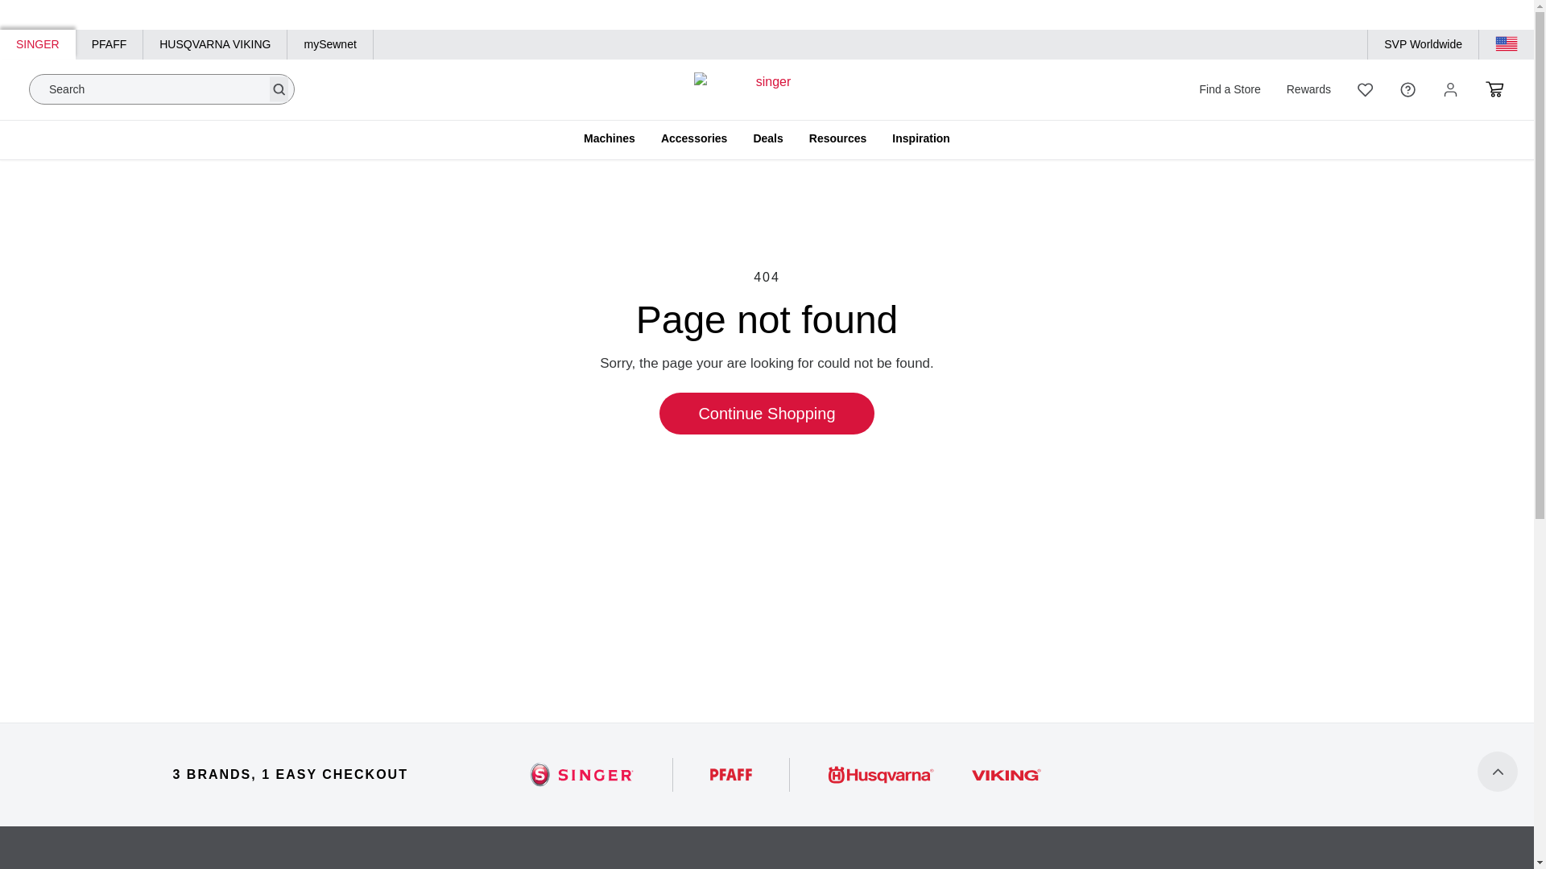 The height and width of the screenshot is (869, 1546). What do you see at coordinates (1308, 90) in the screenshot?
I see `Rewards` at bounding box center [1308, 90].